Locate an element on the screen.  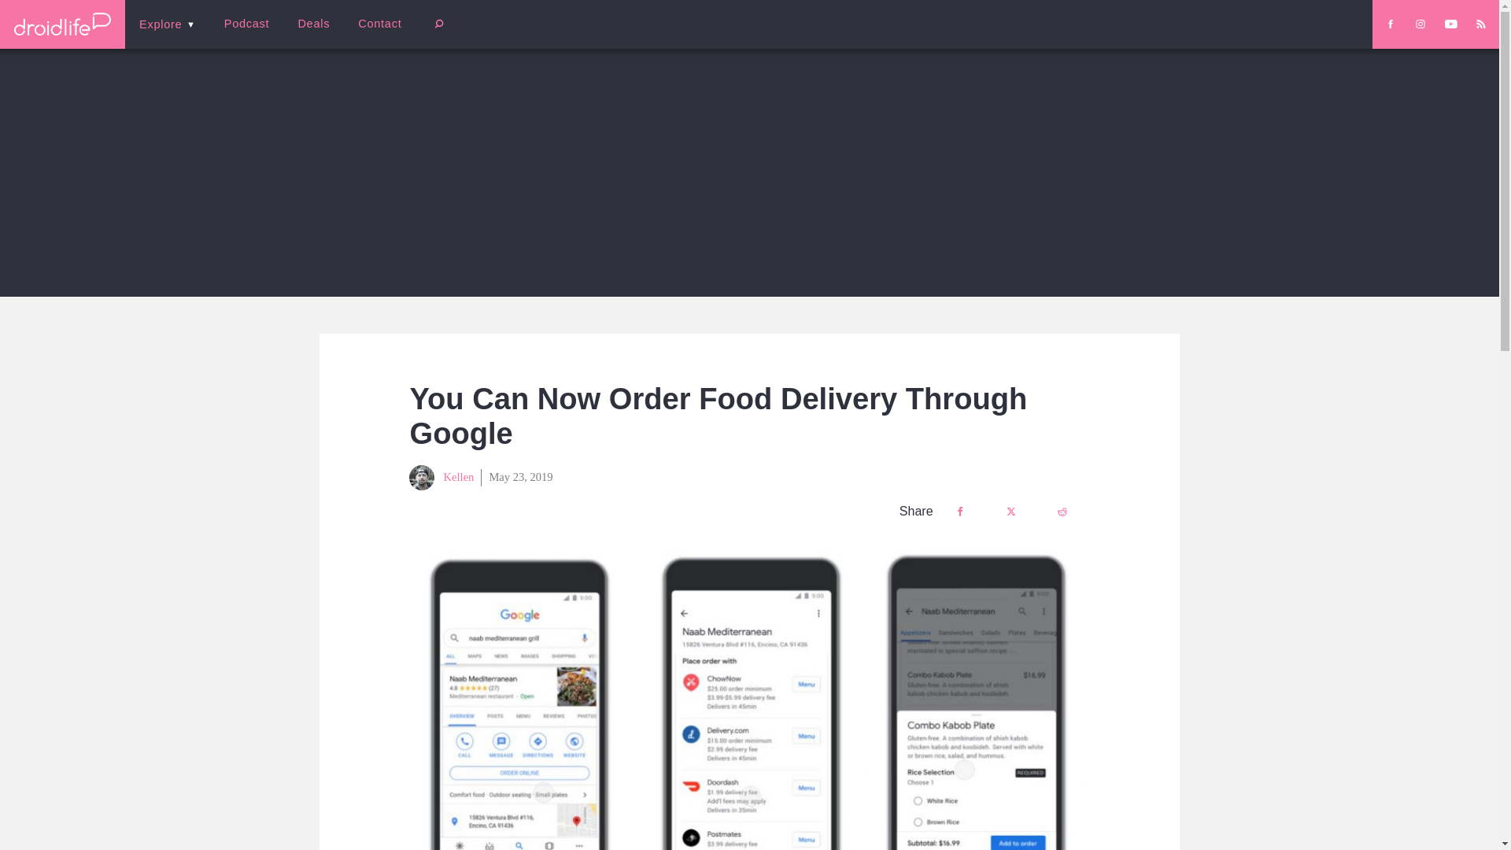
Deals is located at coordinates (313, 24).